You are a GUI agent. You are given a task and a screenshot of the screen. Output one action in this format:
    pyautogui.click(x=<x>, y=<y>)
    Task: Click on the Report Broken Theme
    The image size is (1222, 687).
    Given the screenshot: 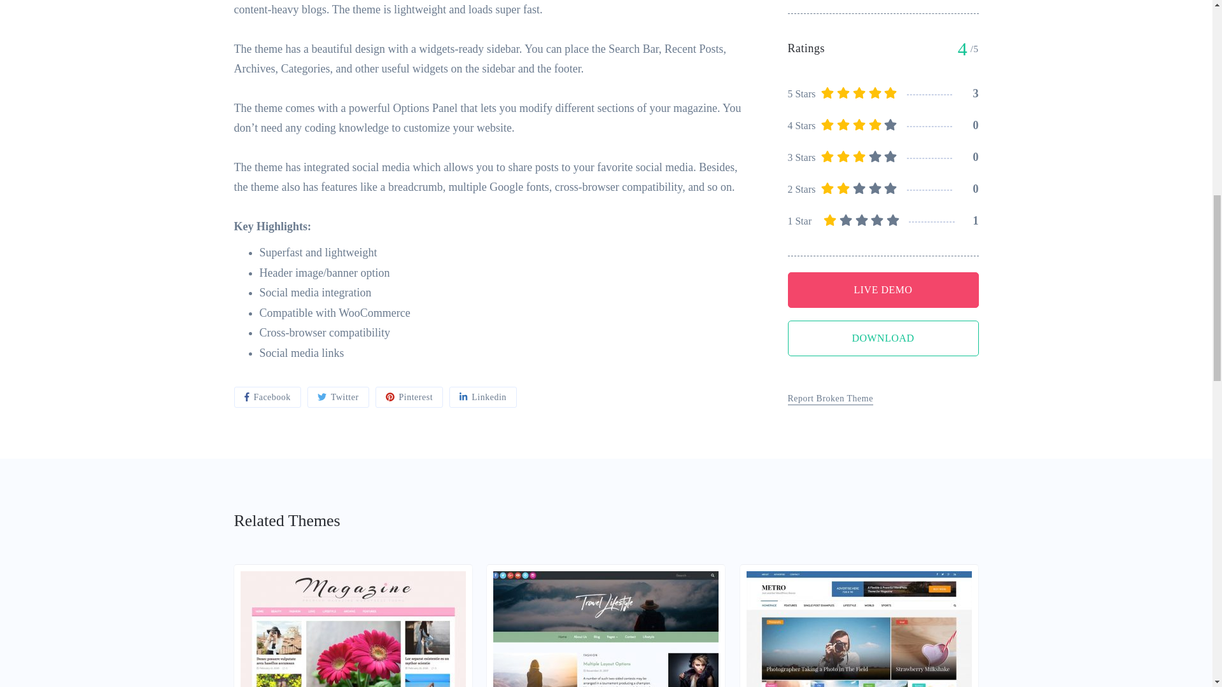 What is the action you would take?
    pyautogui.click(x=831, y=130)
    